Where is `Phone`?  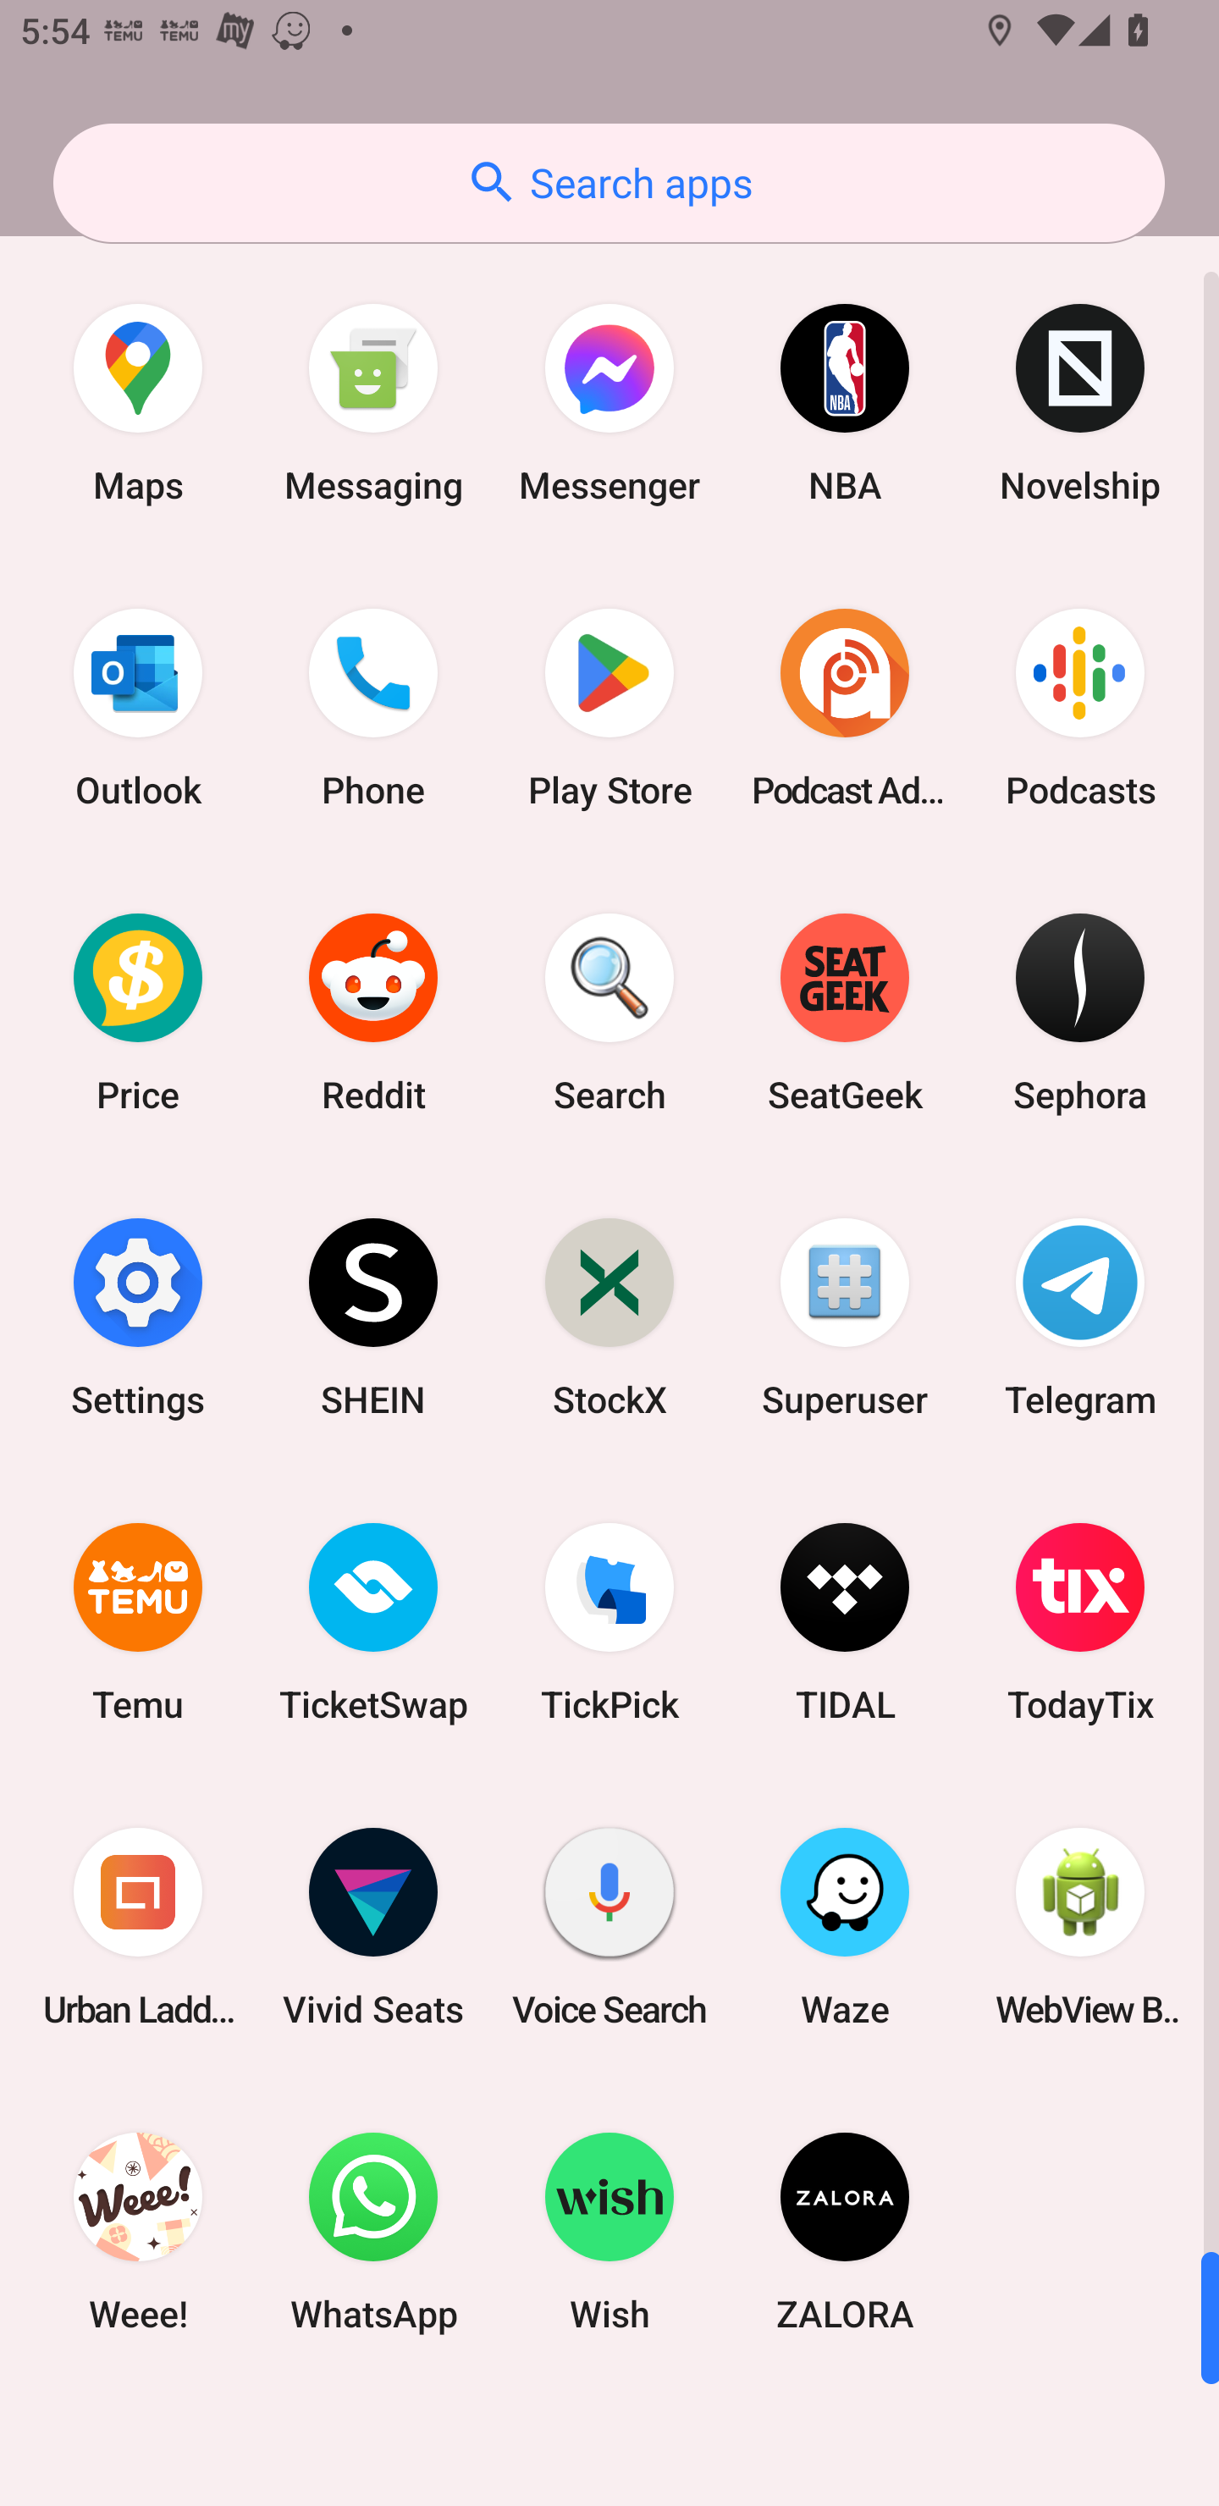 Phone is located at coordinates (373, 708).